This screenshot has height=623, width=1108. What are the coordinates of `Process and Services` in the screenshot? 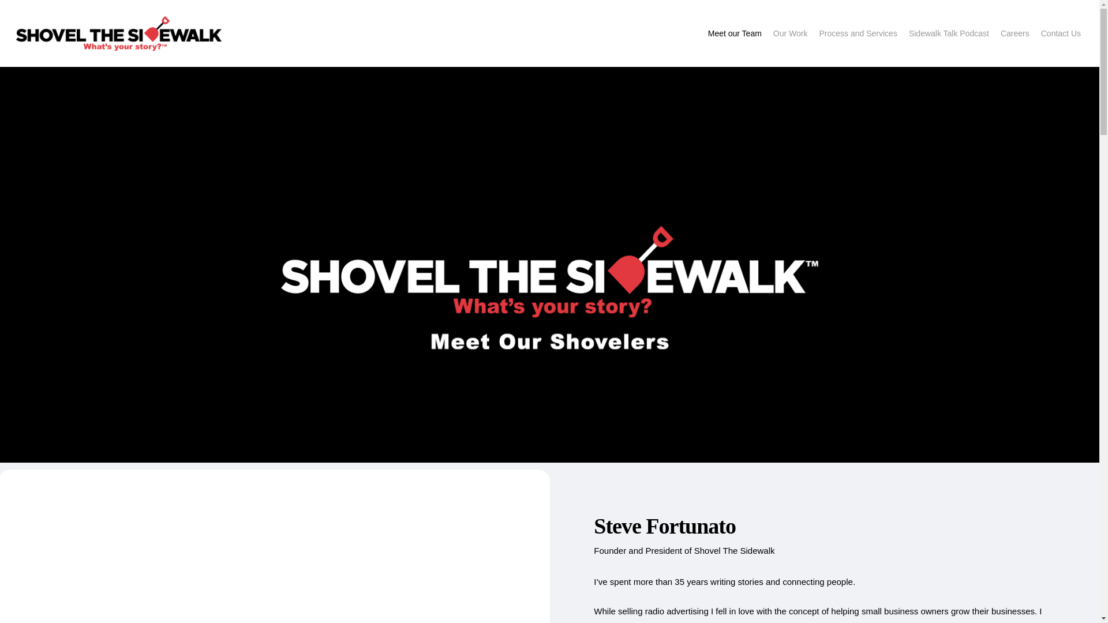 It's located at (858, 33).